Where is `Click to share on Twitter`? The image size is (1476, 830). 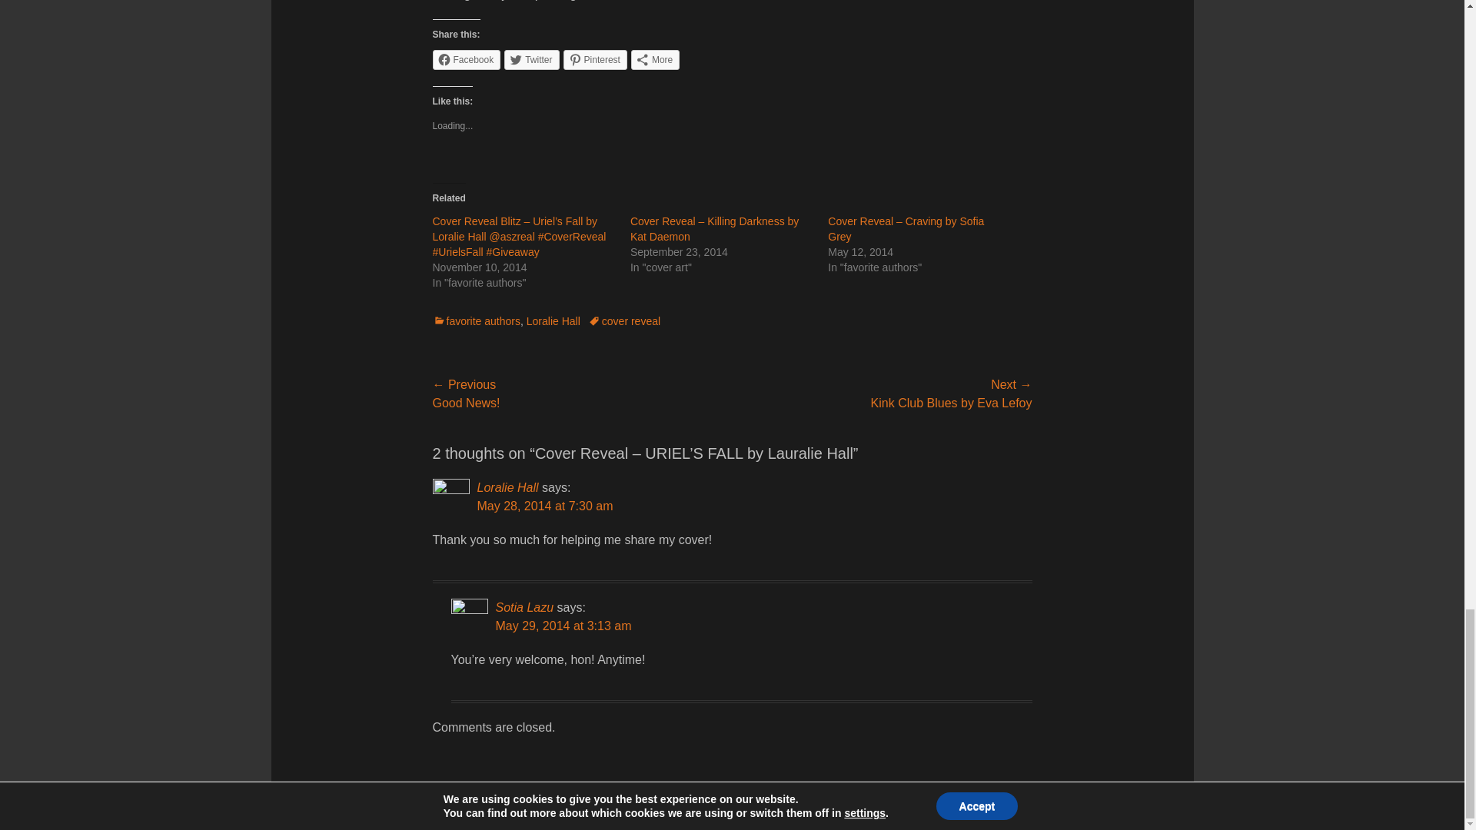
Click to share on Twitter is located at coordinates (532, 59).